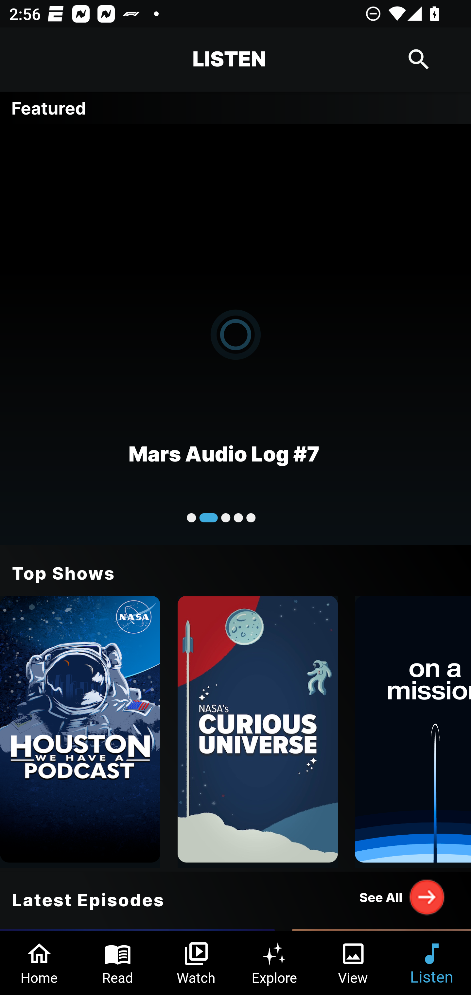 This screenshot has height=995, width=471. I want to click on Watch
Tab 3 of 6, so click(196, 963).